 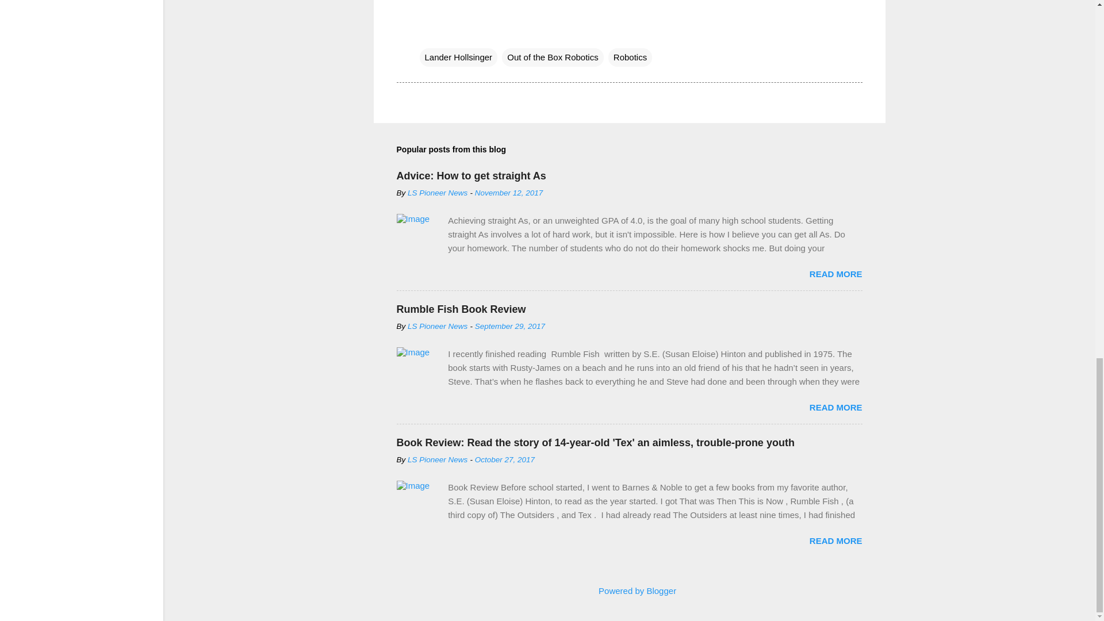 What do you see at coordinates (835, 274) in the screenshot?
I see `READ MORE` at bounding box center [835, 274].